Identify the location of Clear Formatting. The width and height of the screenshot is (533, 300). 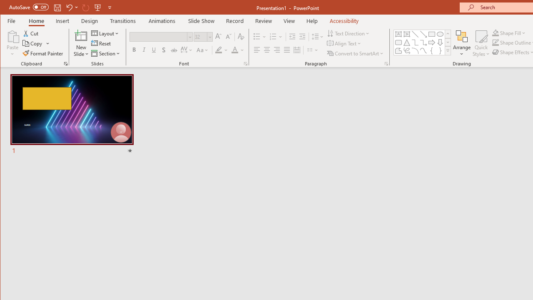
(241, 37).